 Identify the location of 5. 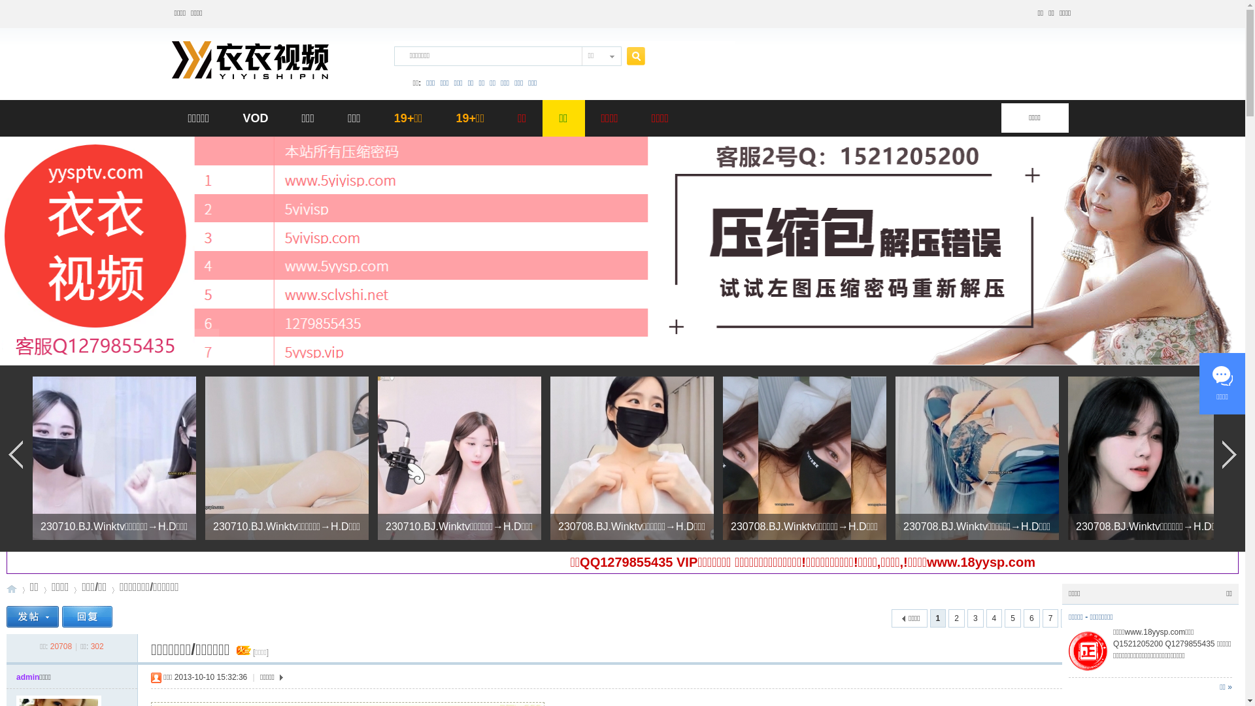
(1013, 618).